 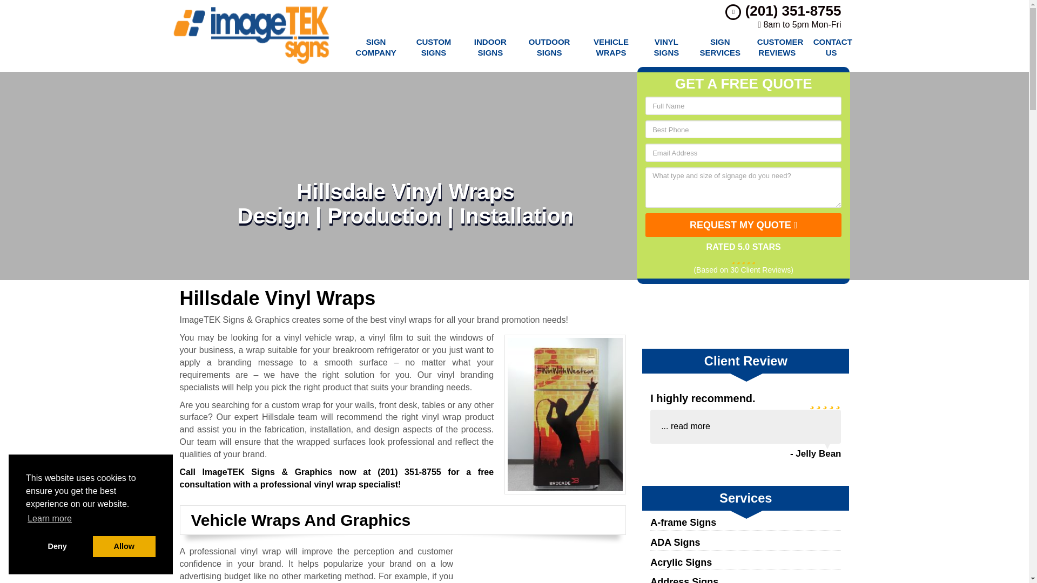 I want to click on Allow, so click(x=124, y=546).